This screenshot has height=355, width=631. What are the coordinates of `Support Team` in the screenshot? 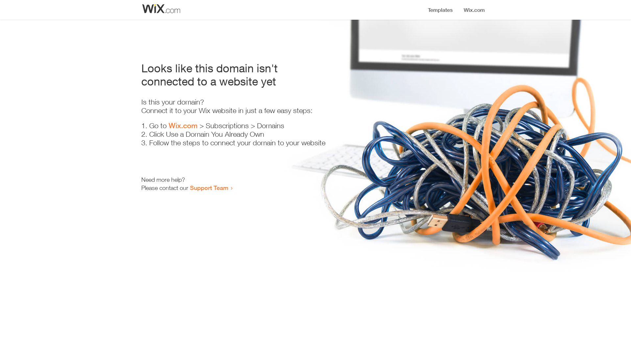 It's located at (209, 188).